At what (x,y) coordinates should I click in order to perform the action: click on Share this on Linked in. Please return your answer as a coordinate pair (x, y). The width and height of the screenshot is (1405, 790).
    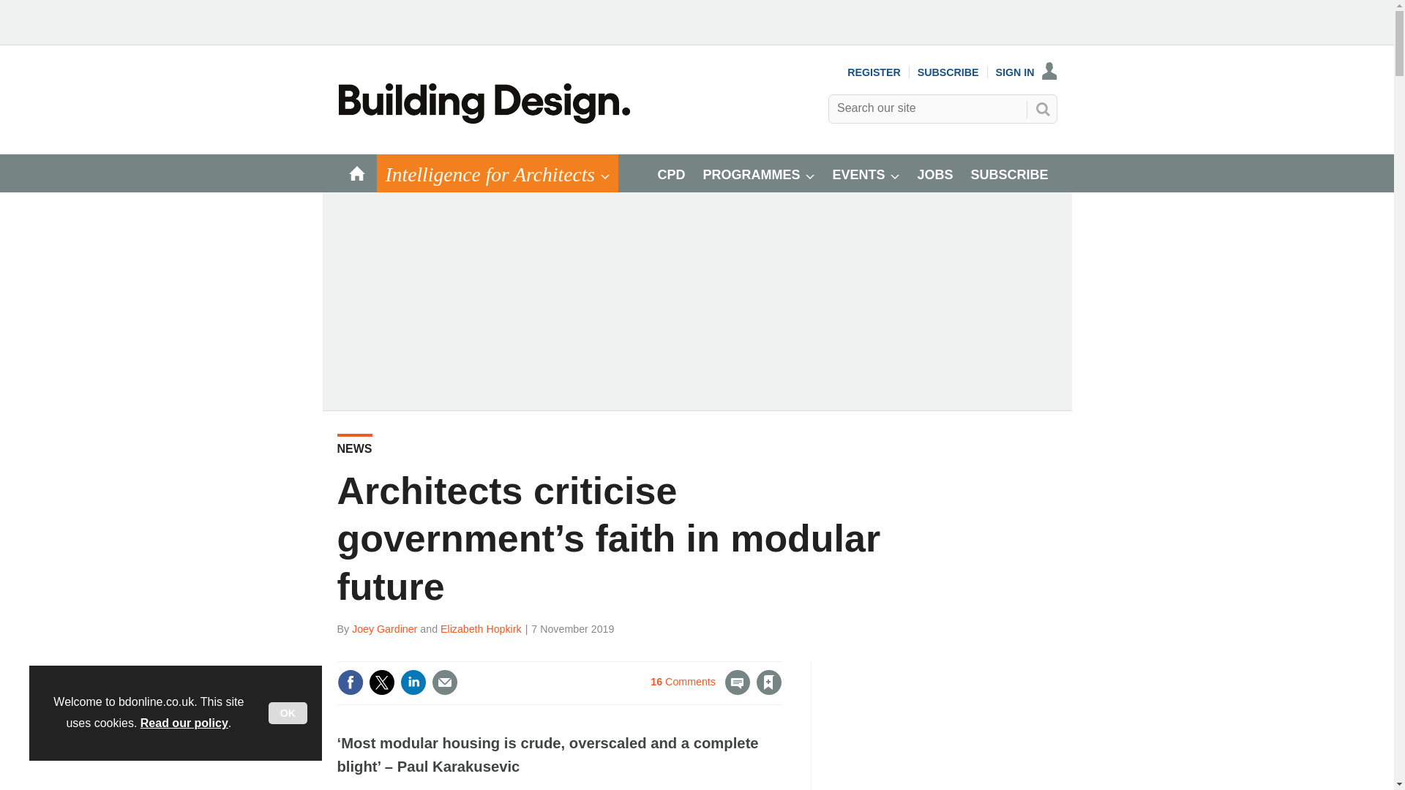
    Looking at the image, I should click on (412, 682).